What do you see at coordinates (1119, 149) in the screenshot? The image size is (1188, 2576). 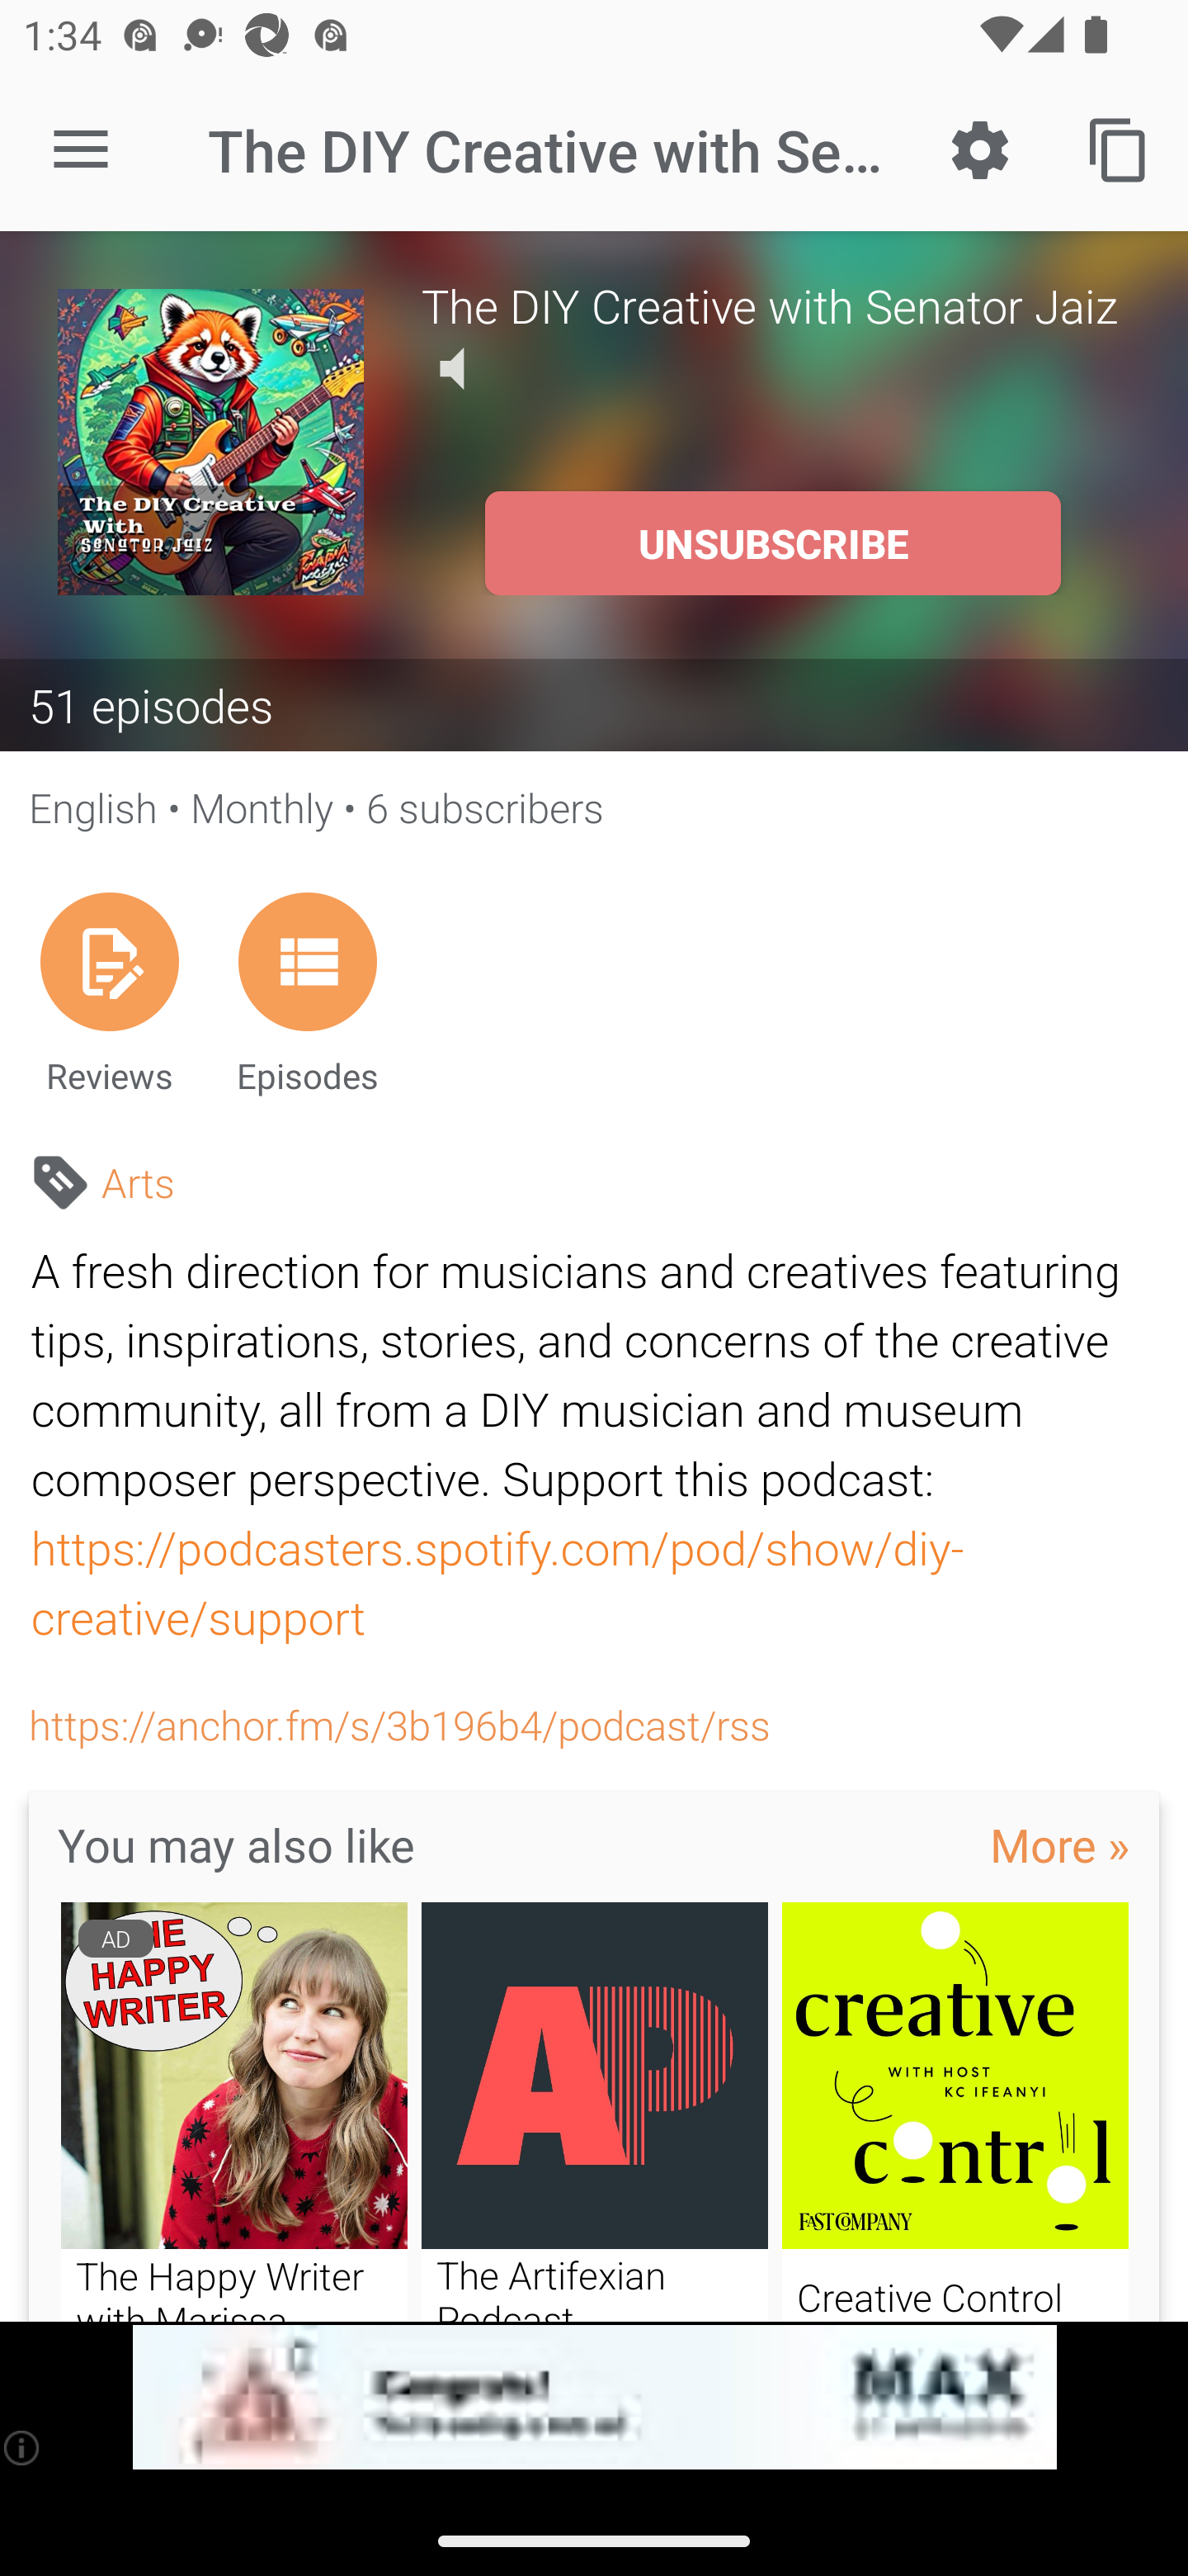 I see `Copy feed url to clipboard` at bounding box center [1119, 149].